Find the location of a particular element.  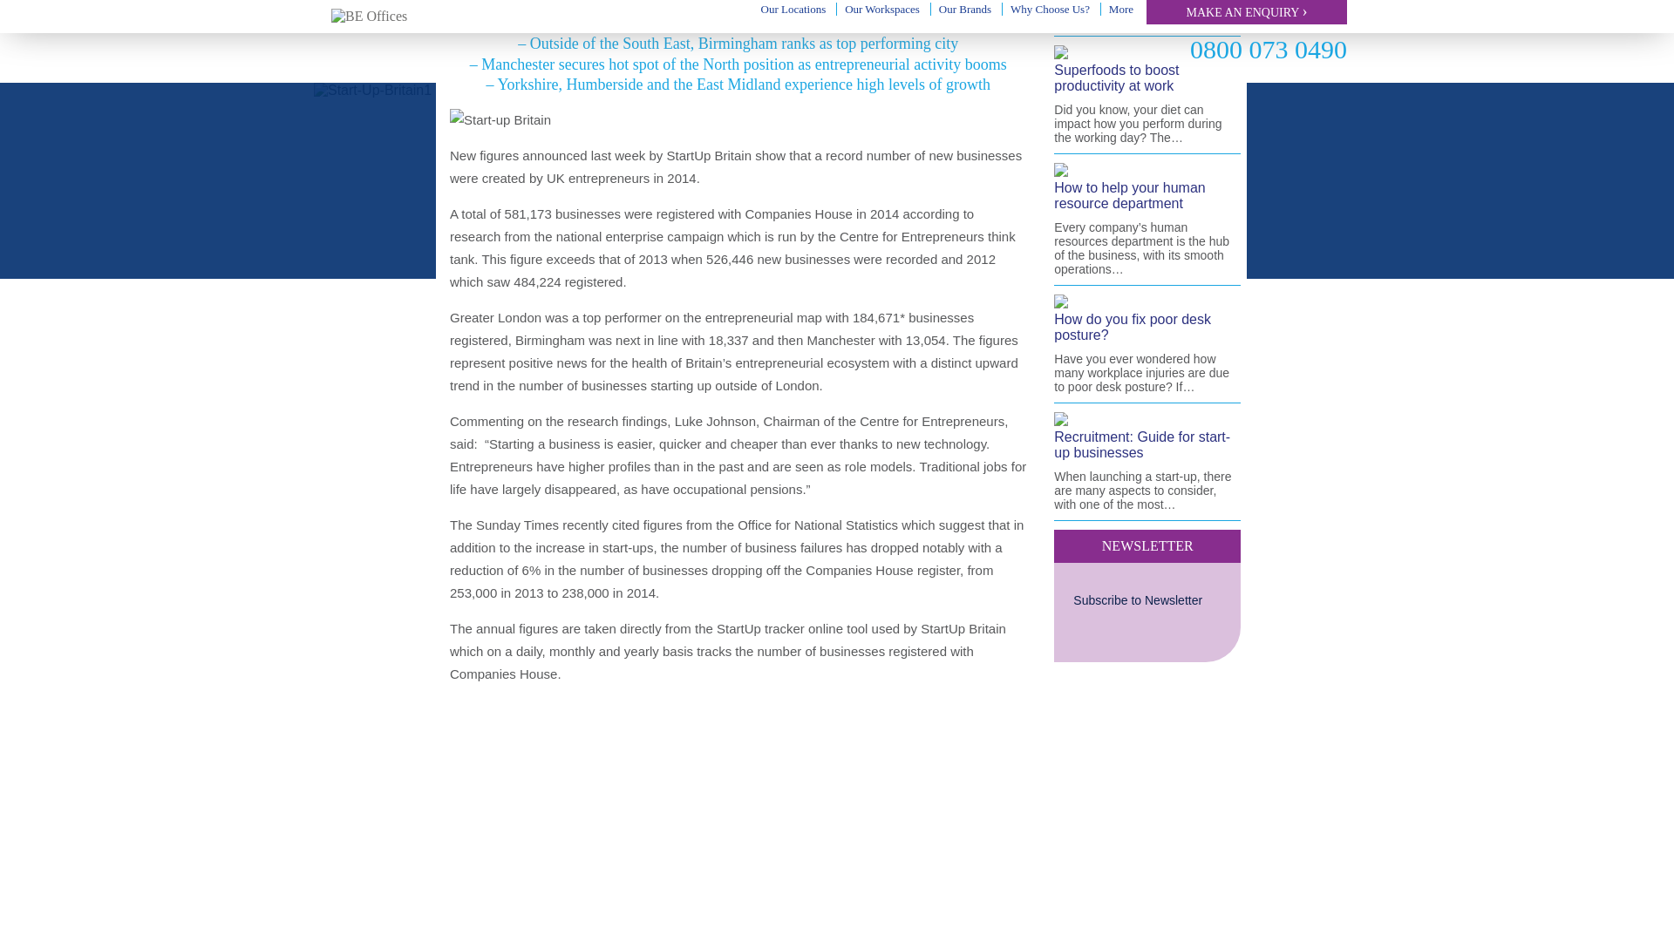

Our Workspaces is located at coordinates (882, 9).